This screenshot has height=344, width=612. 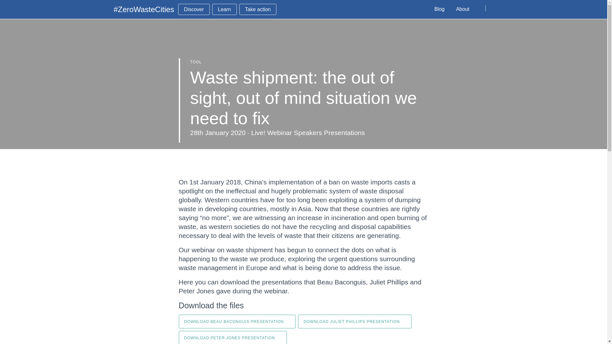 I want to click on Discover, so click(x=193, y=9).